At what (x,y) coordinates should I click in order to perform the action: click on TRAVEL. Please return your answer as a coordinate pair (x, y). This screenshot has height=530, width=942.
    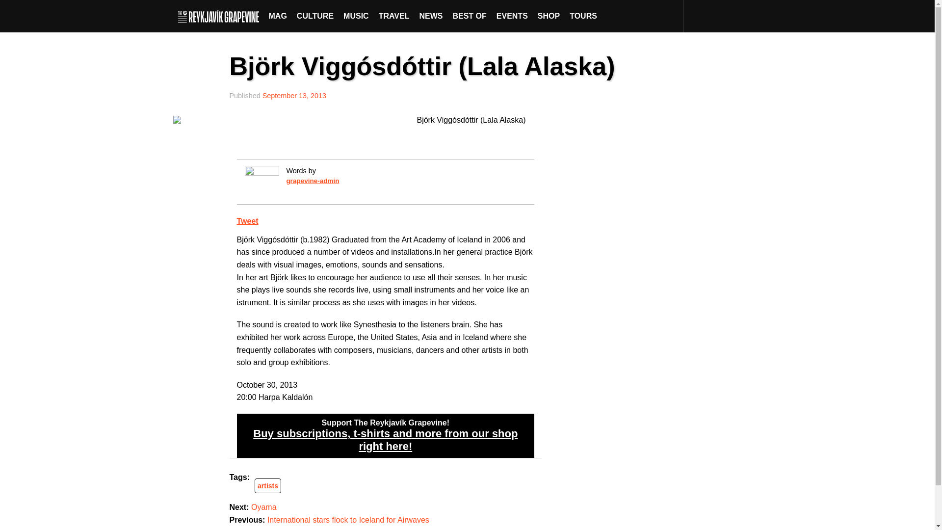
    Looking at the image, I should click on (394, 16).